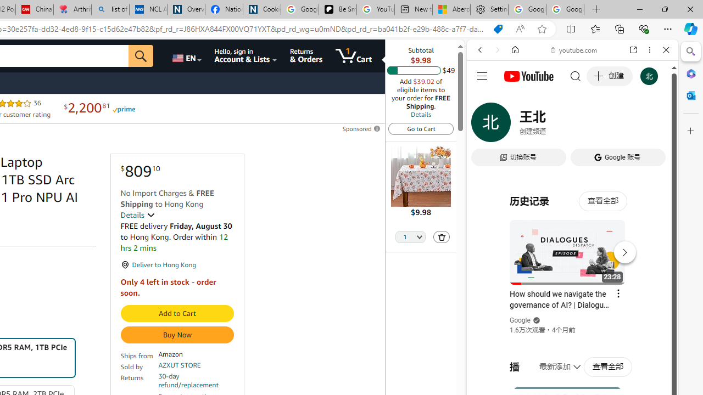  I want to click on New tab, so click(414, 10).